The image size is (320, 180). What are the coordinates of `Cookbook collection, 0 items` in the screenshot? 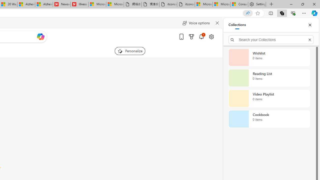 It's located at (269, 119).